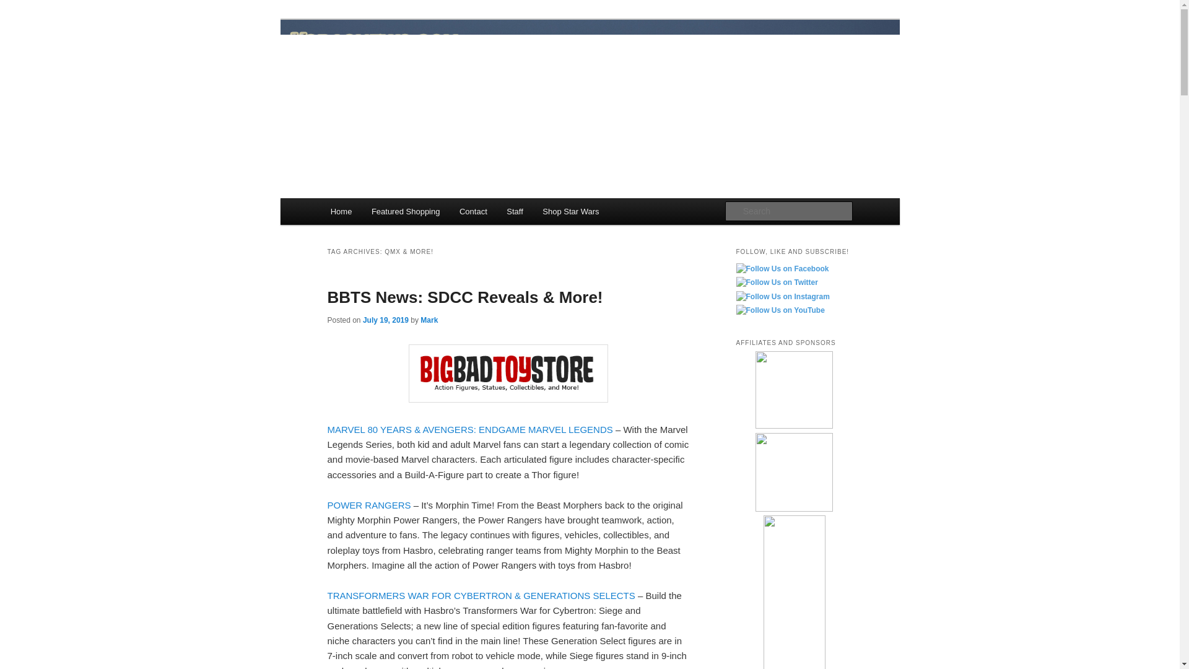  Describe the element at coordinates (429, 320) in the screenshot. I see `View all posts by Mark` at that location.